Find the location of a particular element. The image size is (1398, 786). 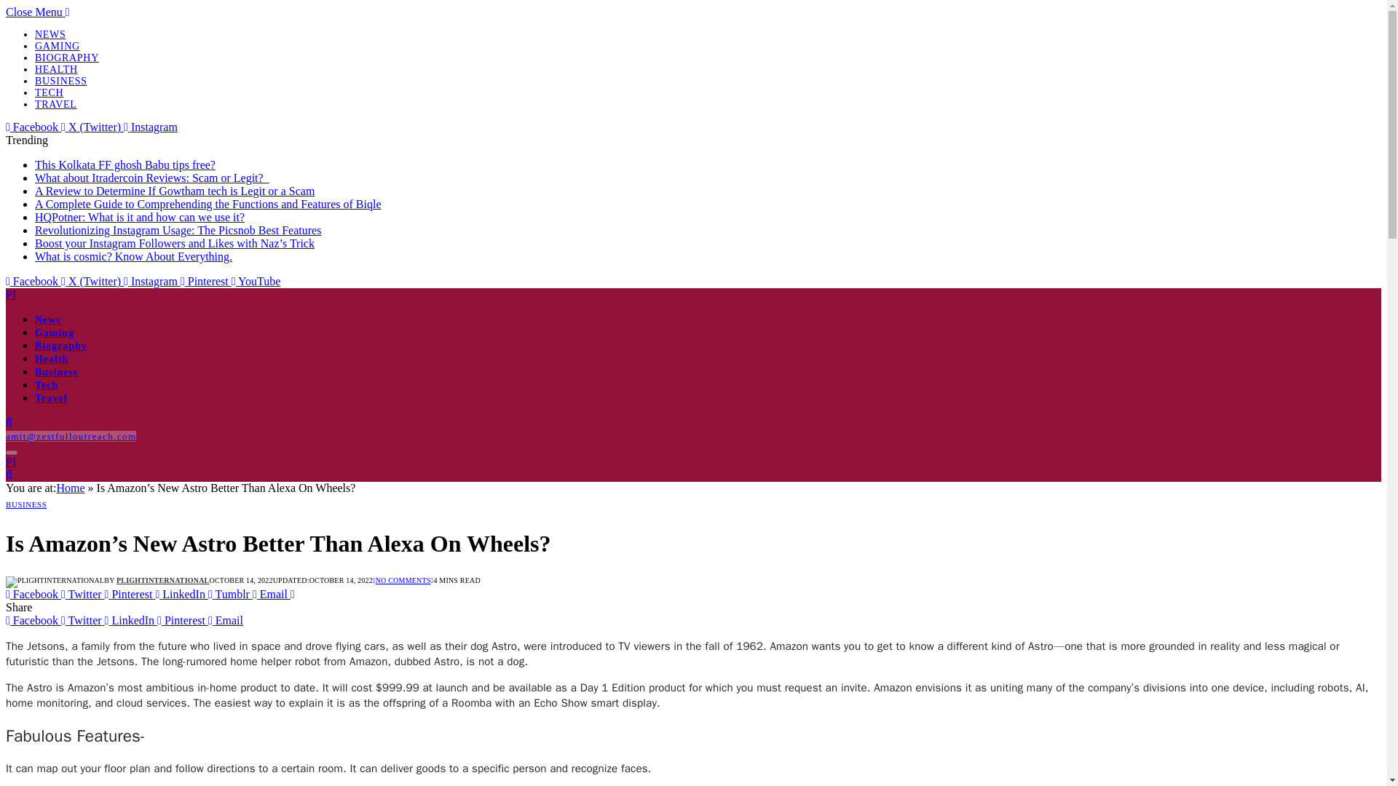

GAMING is located at coordinates (57, 47).